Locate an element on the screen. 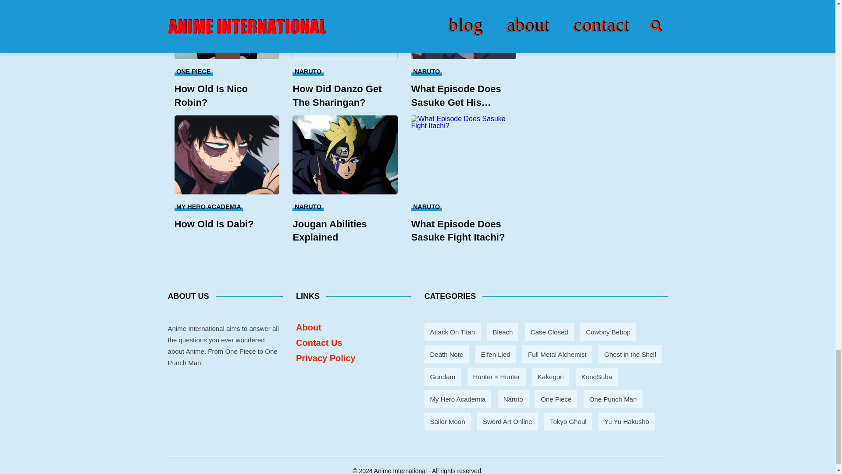 The width and height of the screenshot is (842, 474). NARUTO is located at coordinates (308, 206).